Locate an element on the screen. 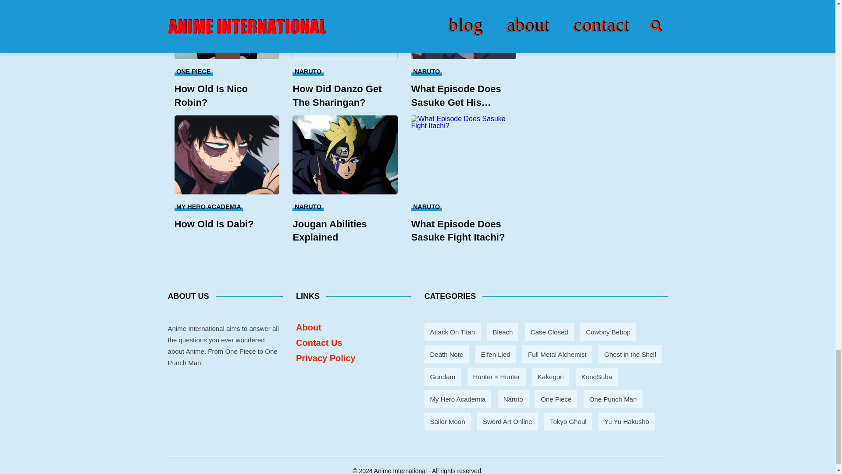 The width and height of the screenshot is (842, 474). NARUTO is located at coordinates (308, 206).